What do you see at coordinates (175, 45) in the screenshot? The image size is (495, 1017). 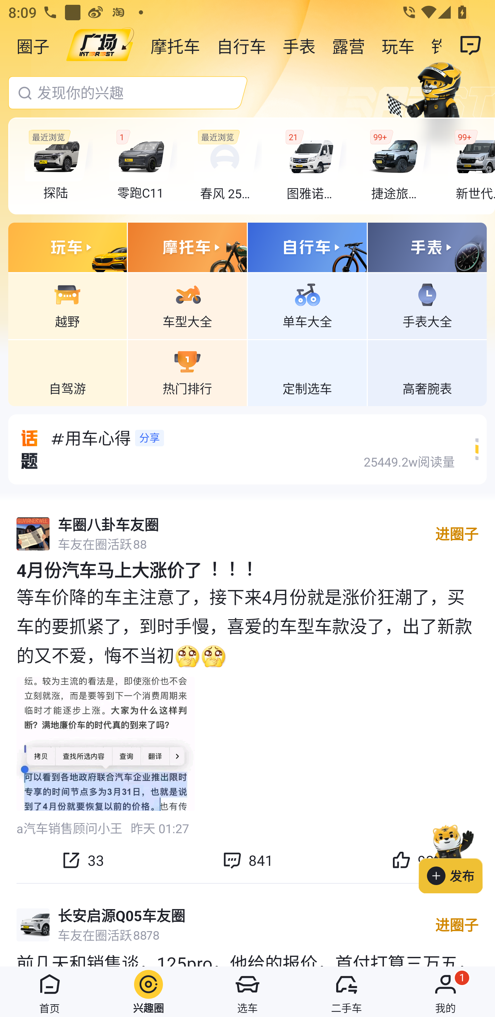 I see `摩托车` at bounding box center [175, 45].